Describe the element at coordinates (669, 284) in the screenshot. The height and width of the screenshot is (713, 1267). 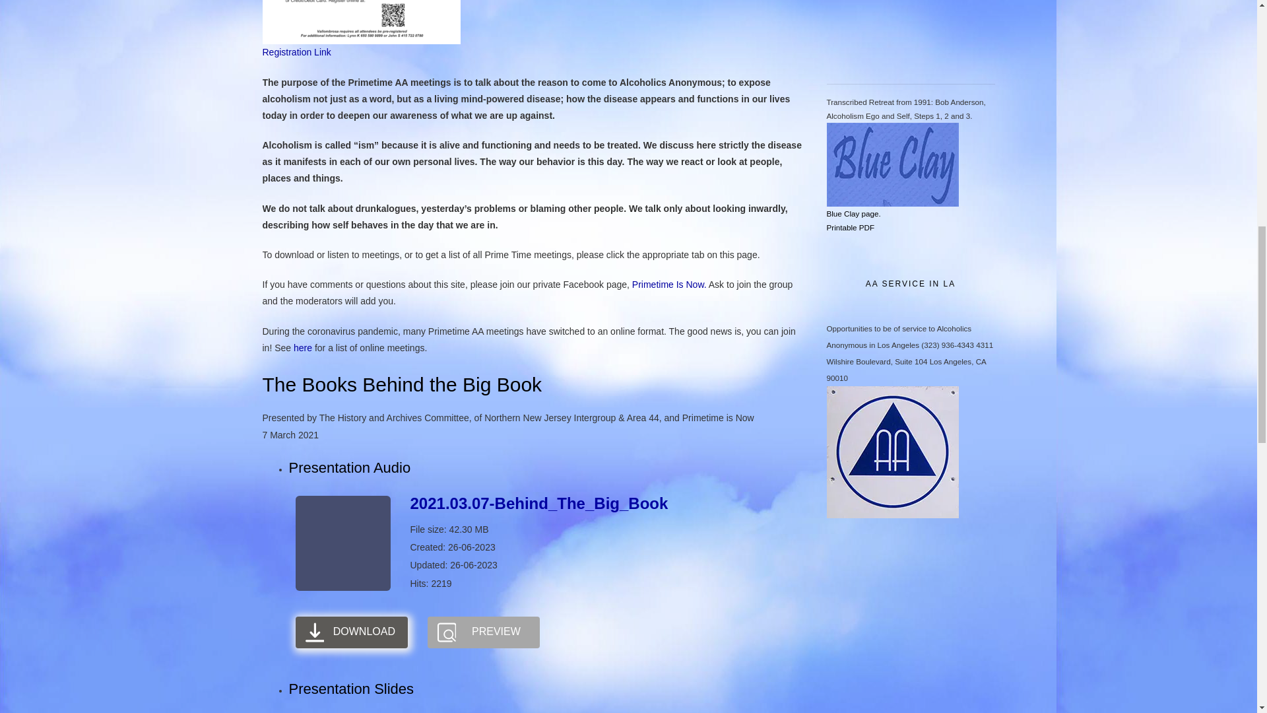
I see `Primetime Is Now.` at that location.